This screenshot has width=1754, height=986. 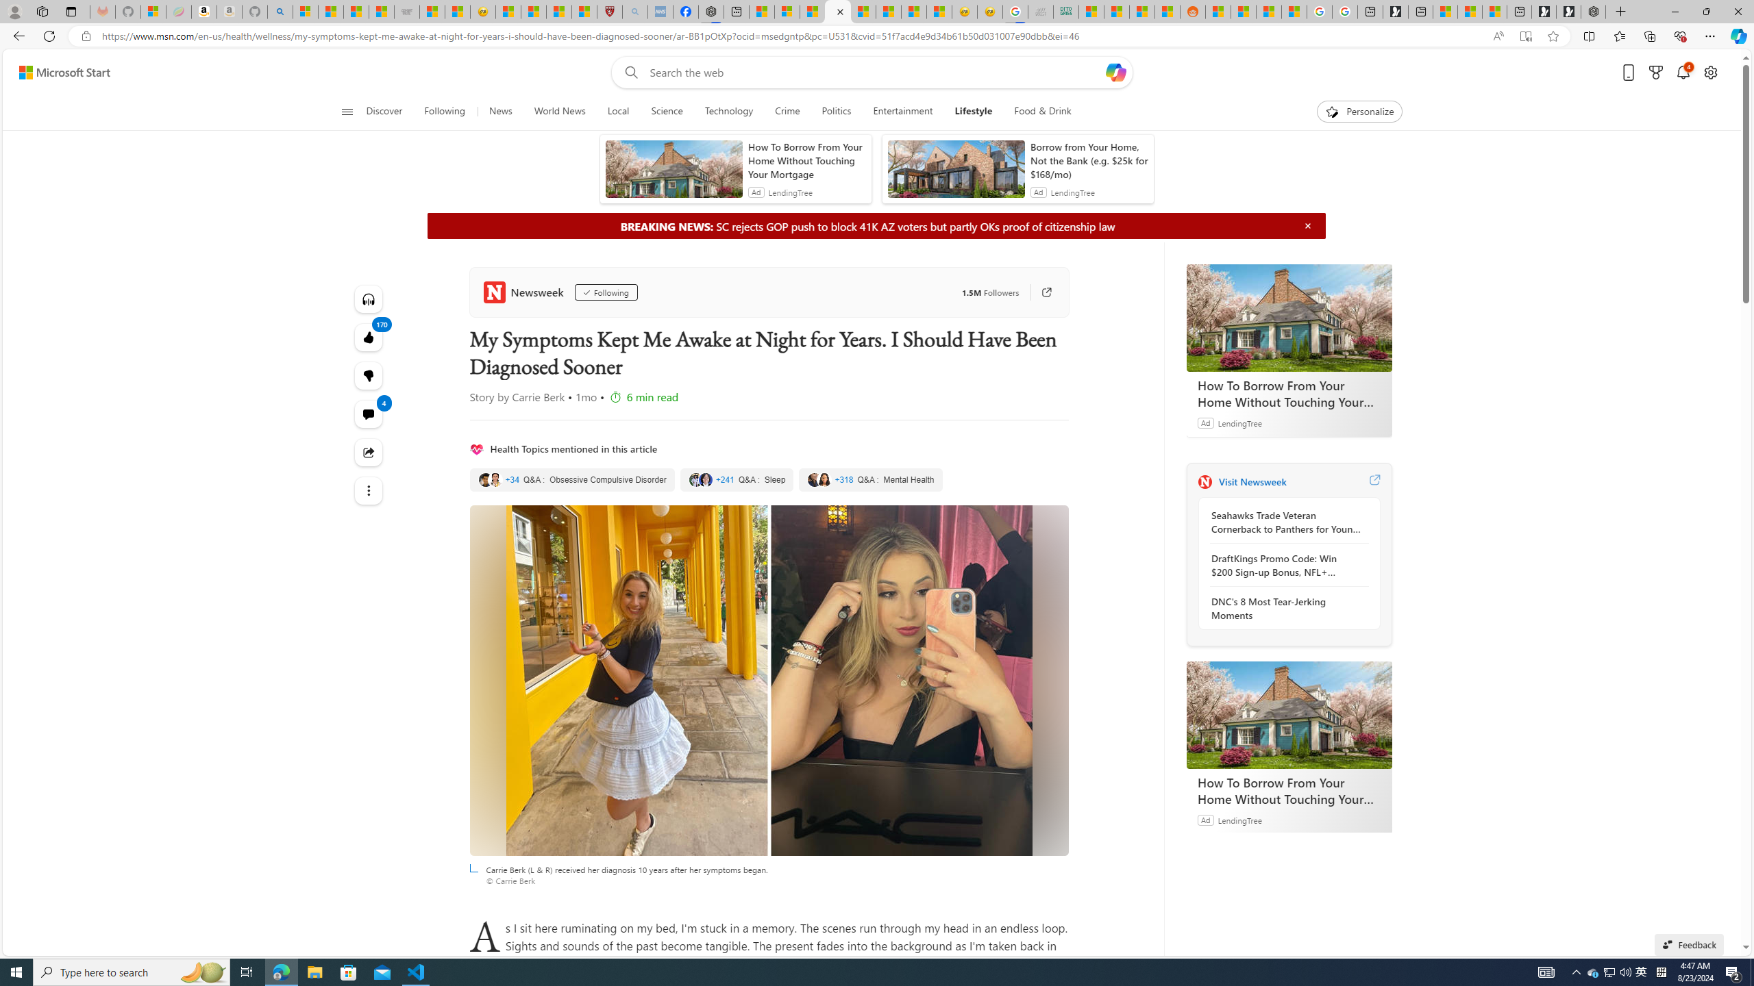 What do you see at coordinates (369, 299) in the screenshot?
I see `Listen to this article` at bounding box center [369, 299].